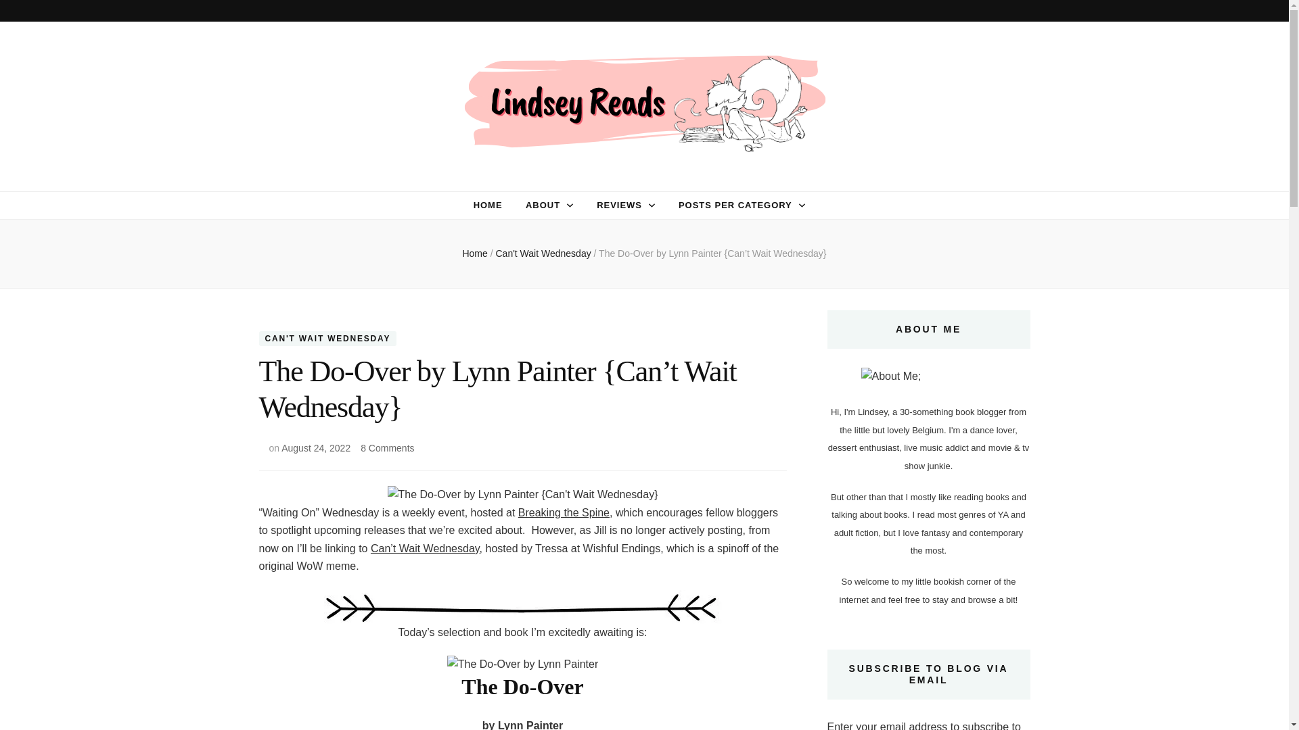 The image size is (1299, 730). I want to click on ABOUT, so click(543, 205).